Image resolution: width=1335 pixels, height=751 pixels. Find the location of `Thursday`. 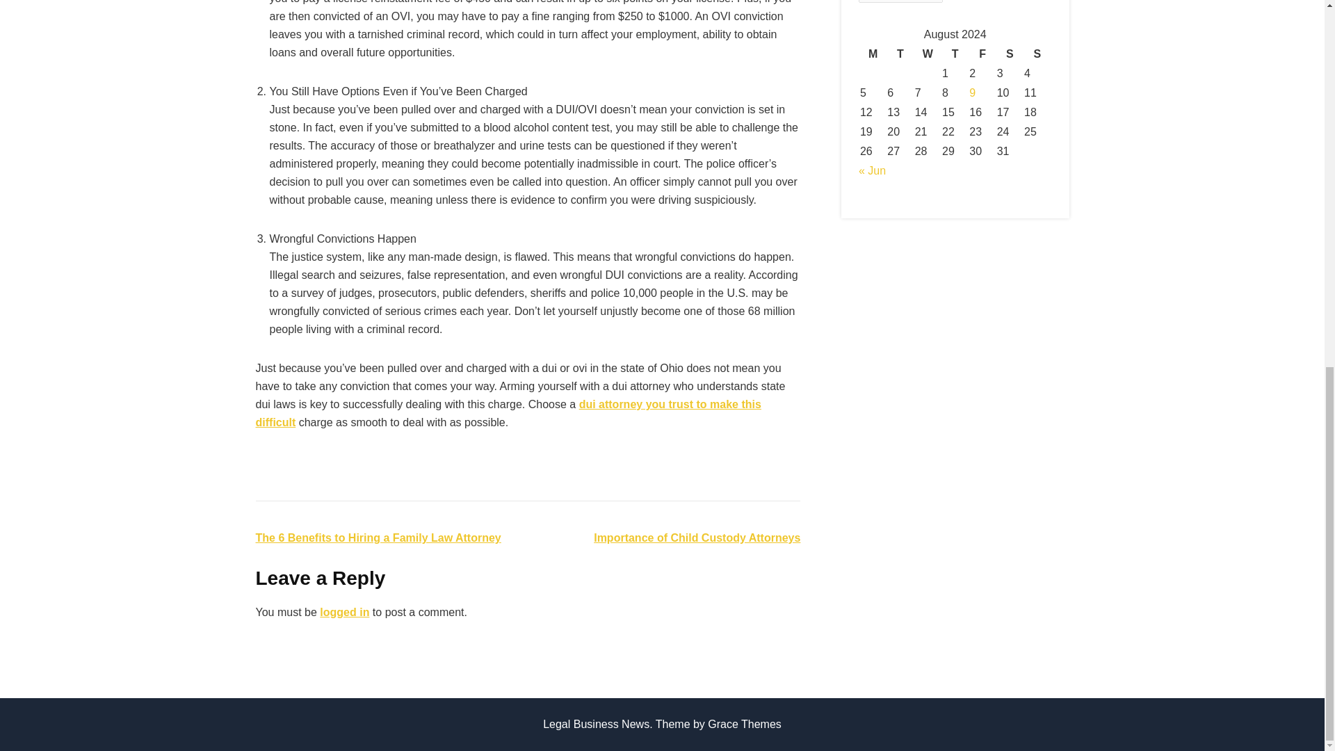

Thursday is located at coordinates (955, 54).